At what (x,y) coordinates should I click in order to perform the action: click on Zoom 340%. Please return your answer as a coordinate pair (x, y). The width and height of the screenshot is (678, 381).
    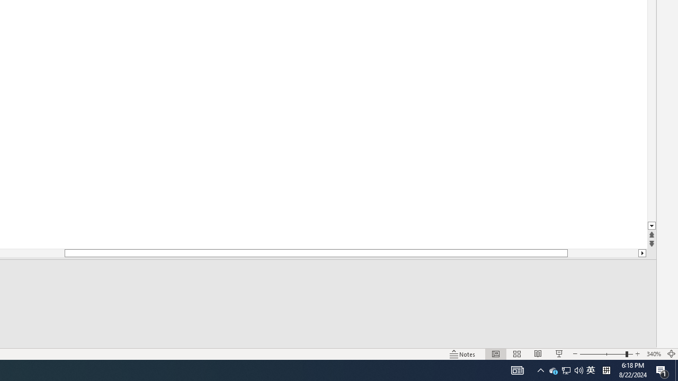
    Looking at the image, I should click on (654, 353).